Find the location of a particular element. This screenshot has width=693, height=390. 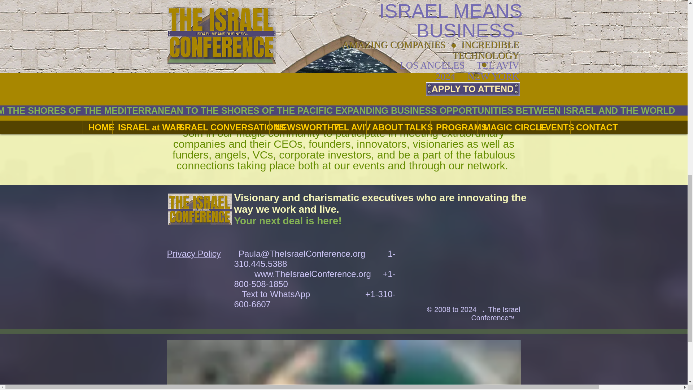

Send is located at coordinates (464, 115).